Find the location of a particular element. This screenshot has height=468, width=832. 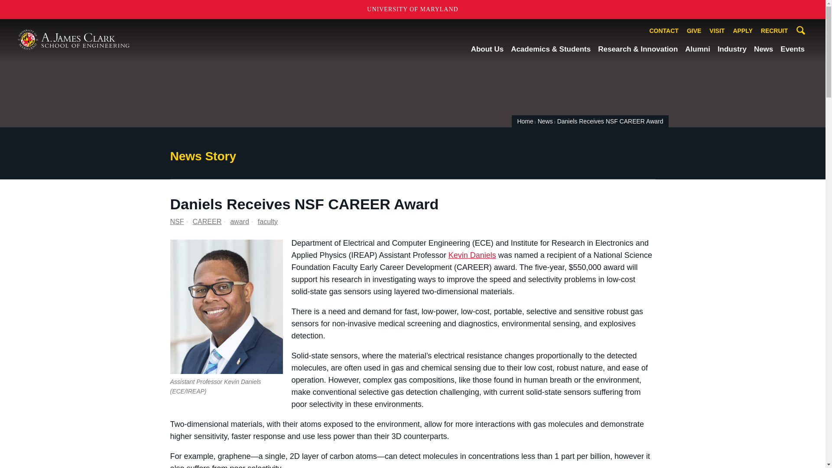

A. James Clark School of Engineering is located at coordinates (74, 40).